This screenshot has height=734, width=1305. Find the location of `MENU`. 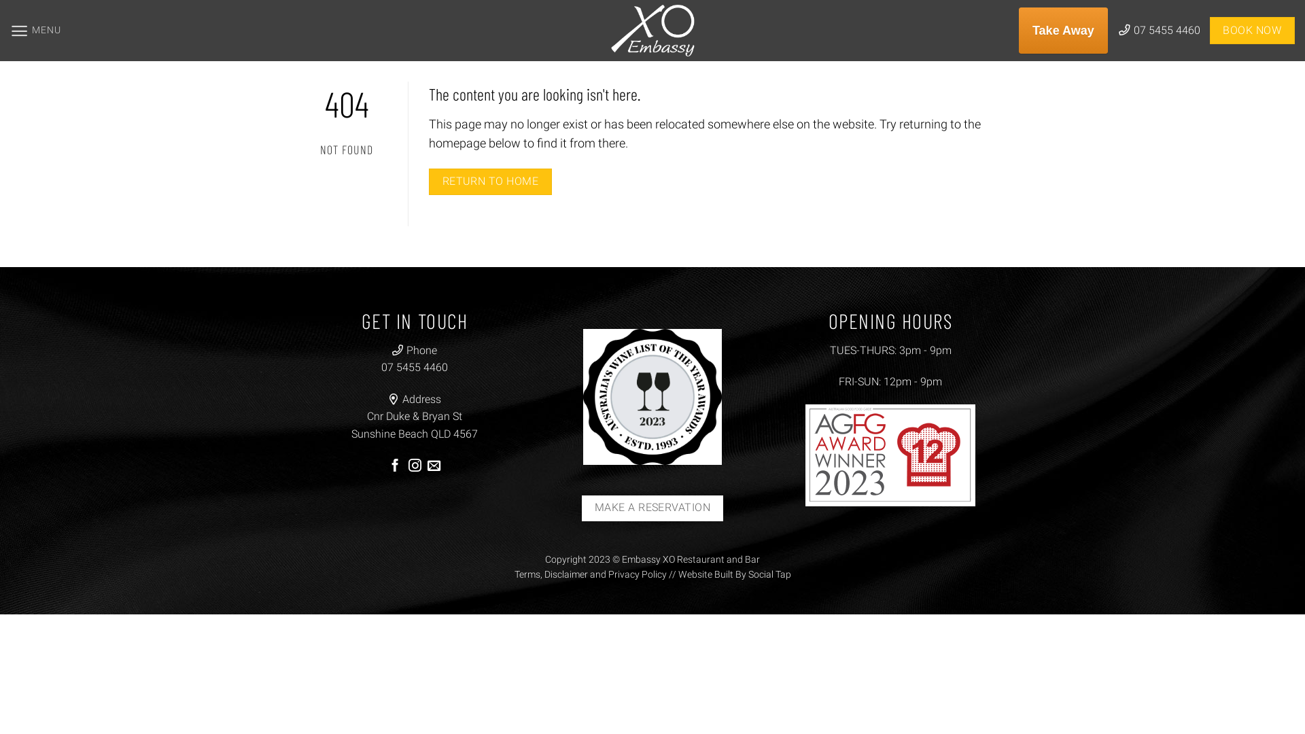

MENU is located at coordinates (35, 31).